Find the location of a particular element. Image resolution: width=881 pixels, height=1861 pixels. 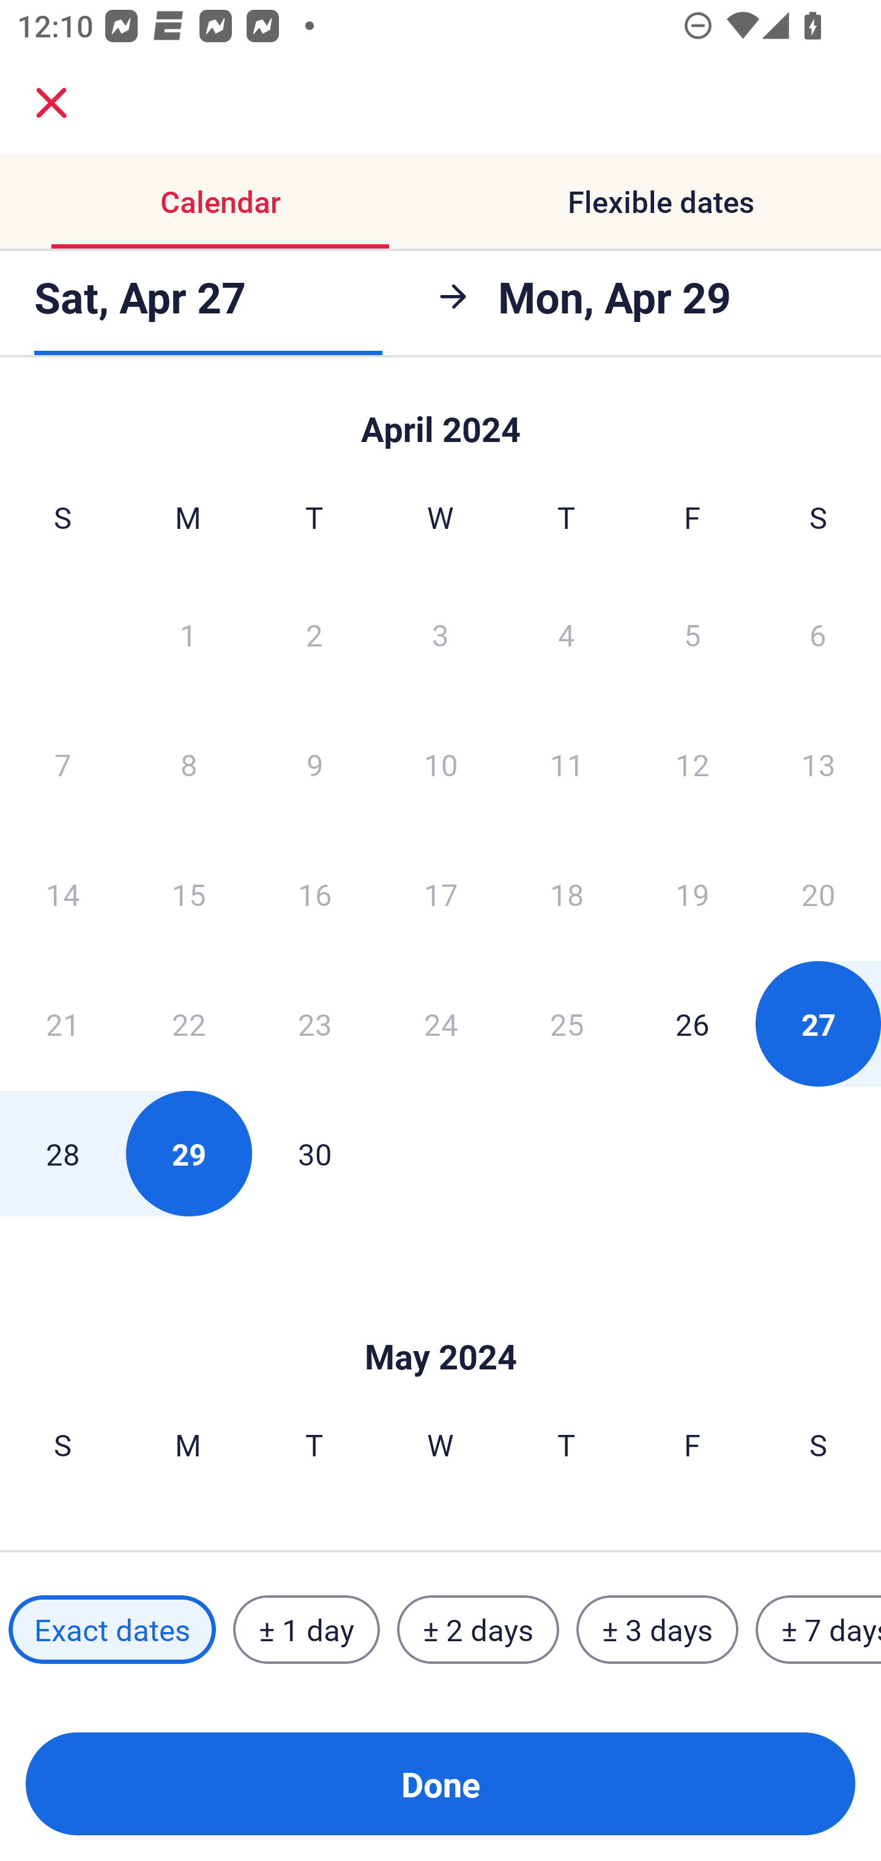

15 Monday, April 15, 2024 is located at coordinates (188, 894).